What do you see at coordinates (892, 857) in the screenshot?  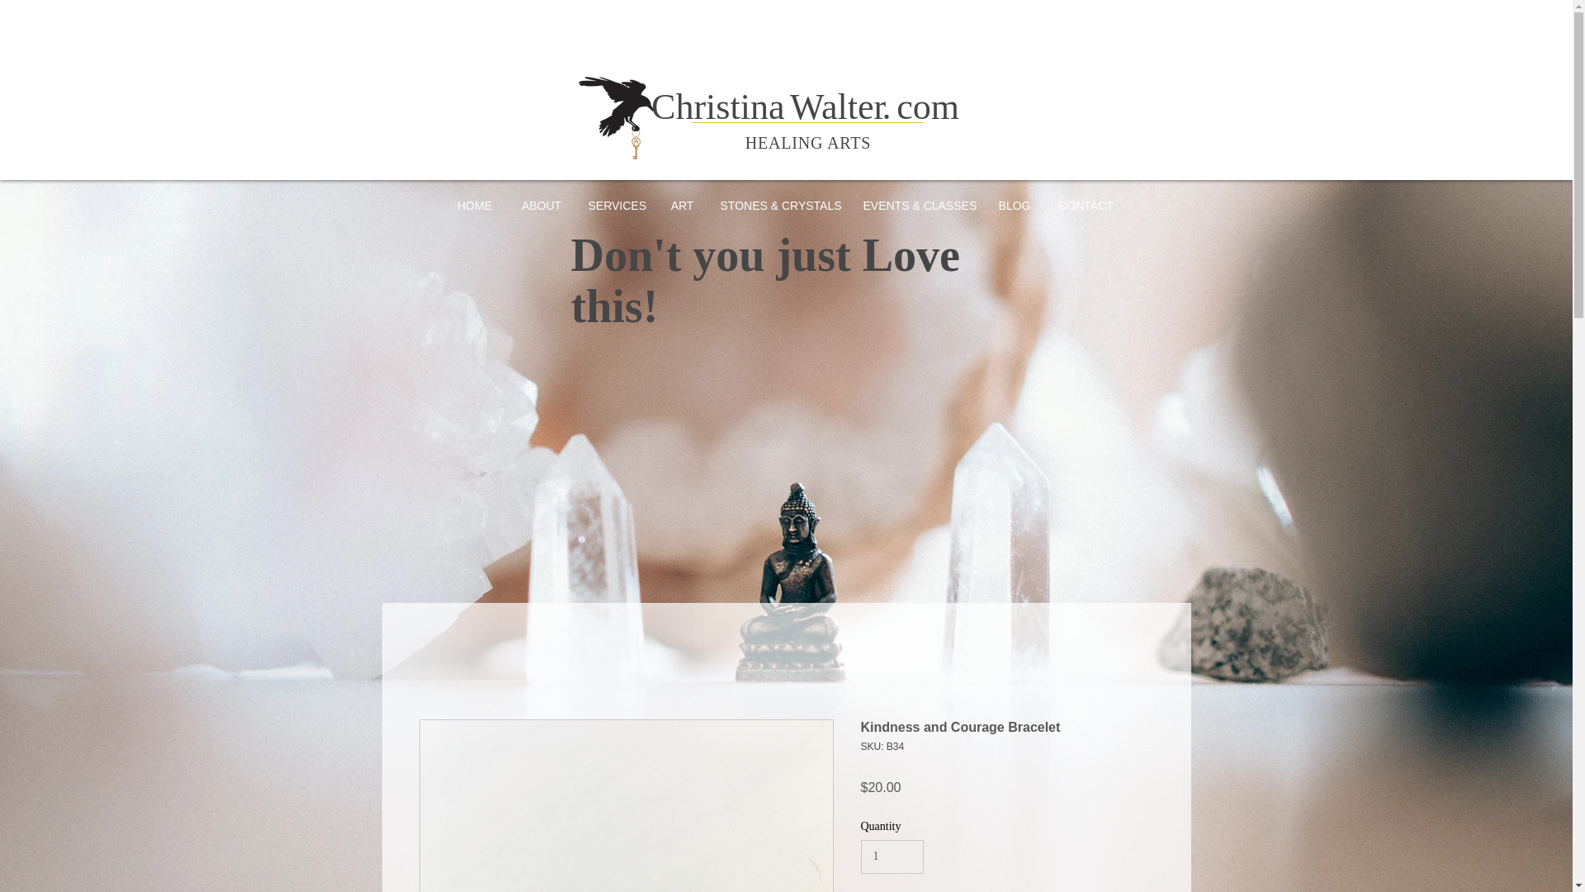 I see `1` at bounding box center [892, 857].